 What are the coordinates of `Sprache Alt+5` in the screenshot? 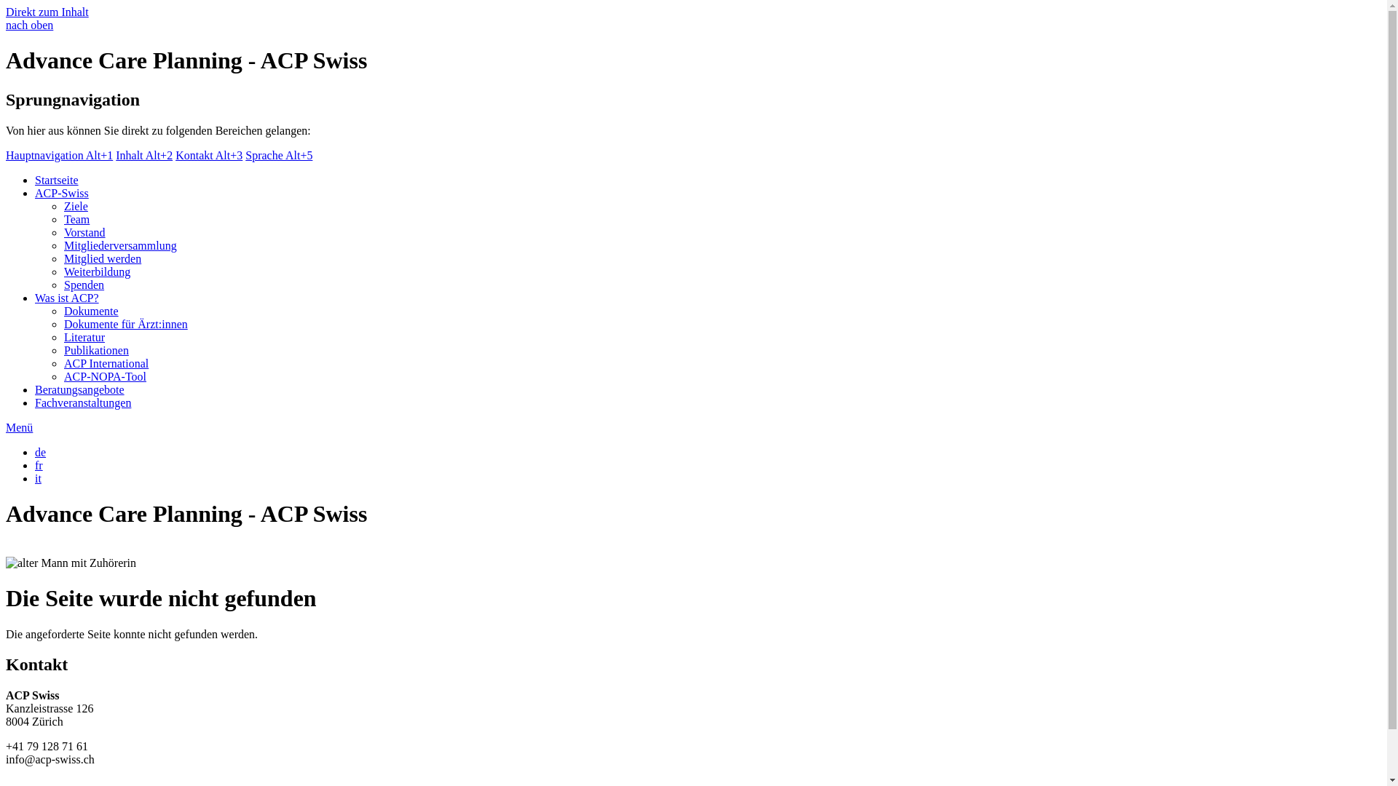 It's located at (279, 156).